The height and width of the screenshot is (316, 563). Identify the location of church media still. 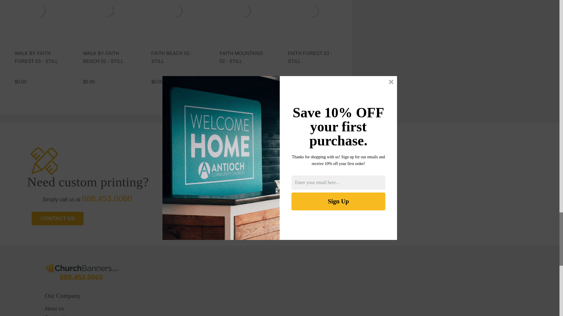
(107, 11).